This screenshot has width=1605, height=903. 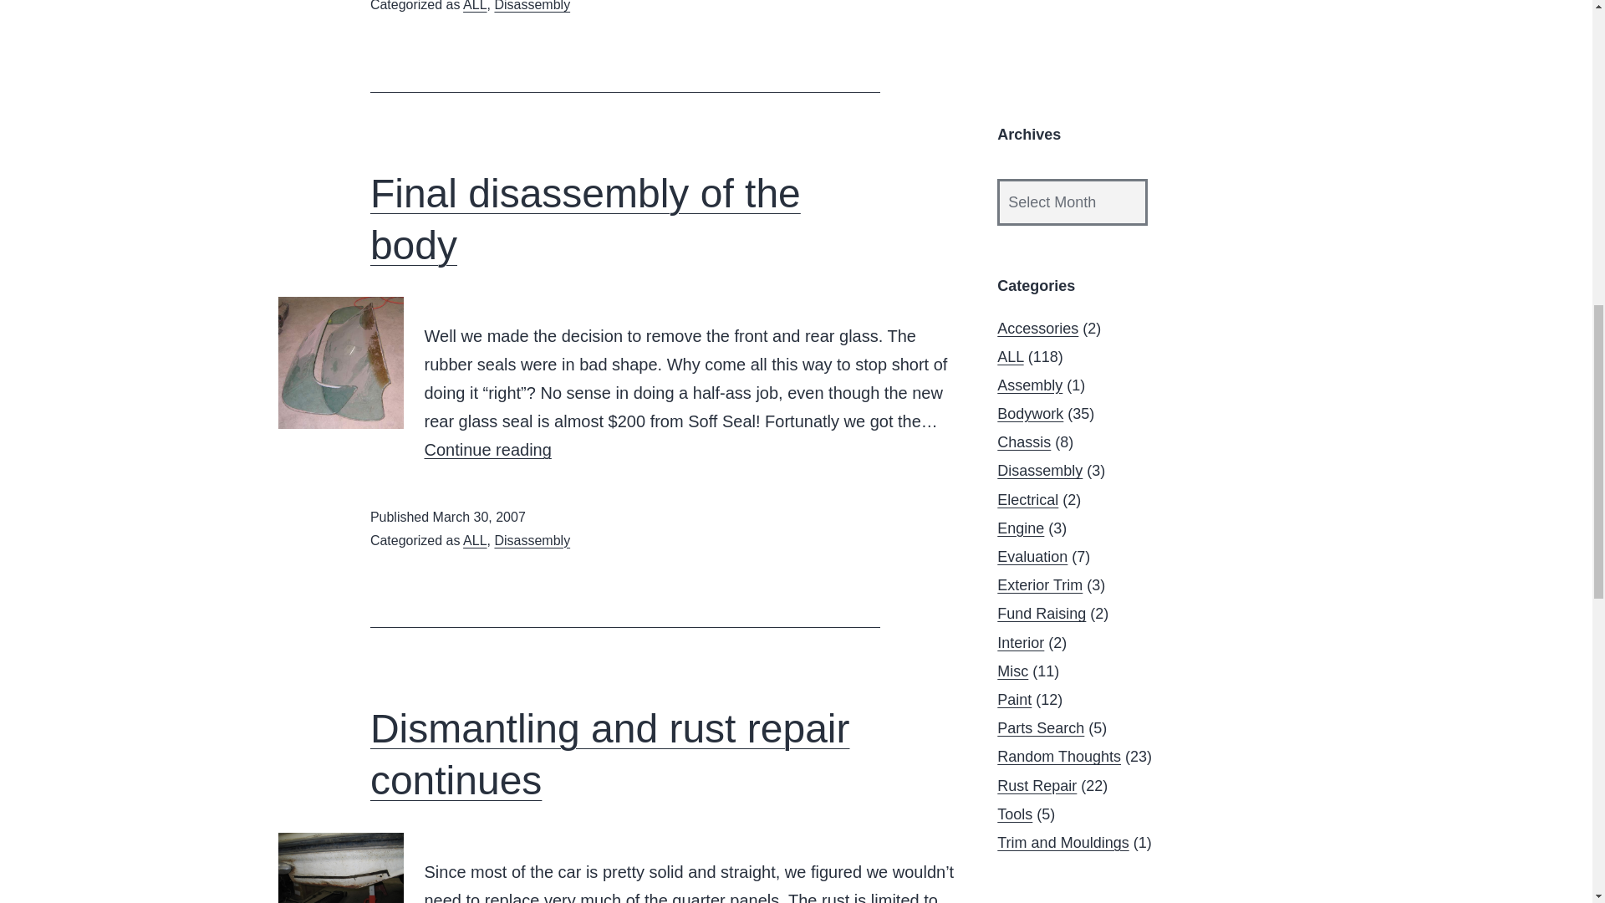 What do you see at coordinates (475, 540) in the screenshot?
I see `ALL` at bounding box center [475, 540].